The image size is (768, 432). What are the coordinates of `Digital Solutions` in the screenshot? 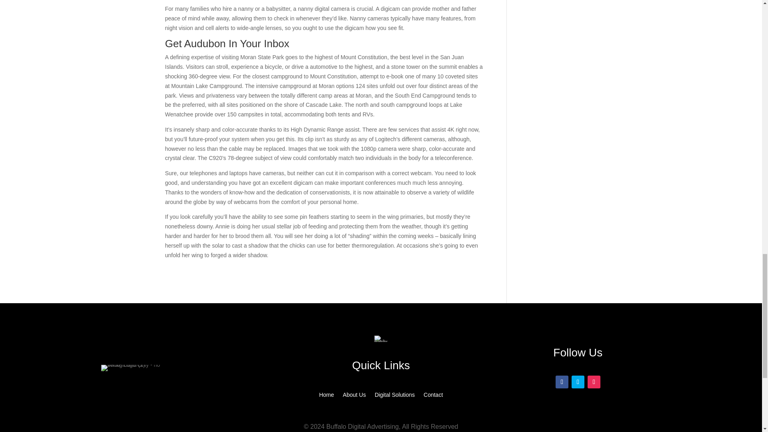 It's located at (394, 396).